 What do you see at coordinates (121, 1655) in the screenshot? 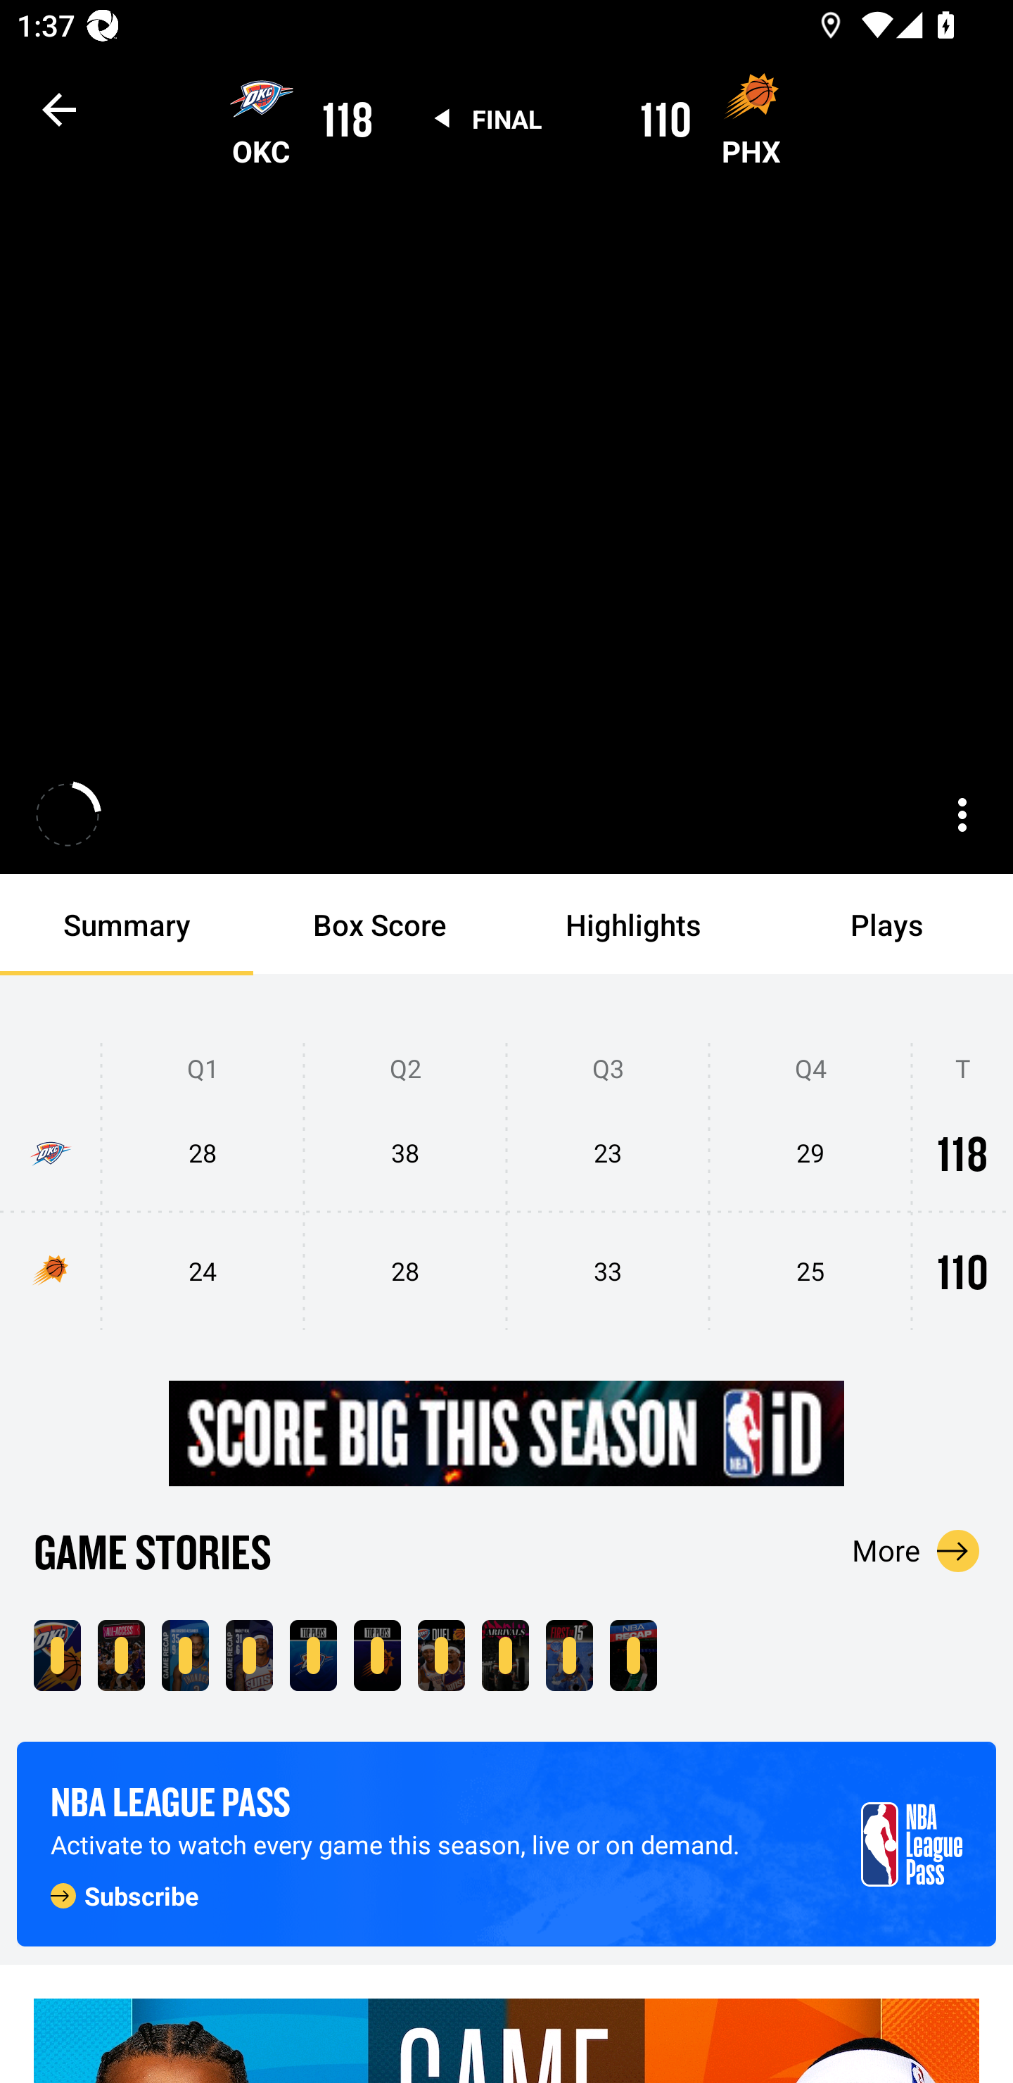
I see `NEW Thunder & Suns Battle In The Valley ⚡☀` at bounding box center [121, 1655].